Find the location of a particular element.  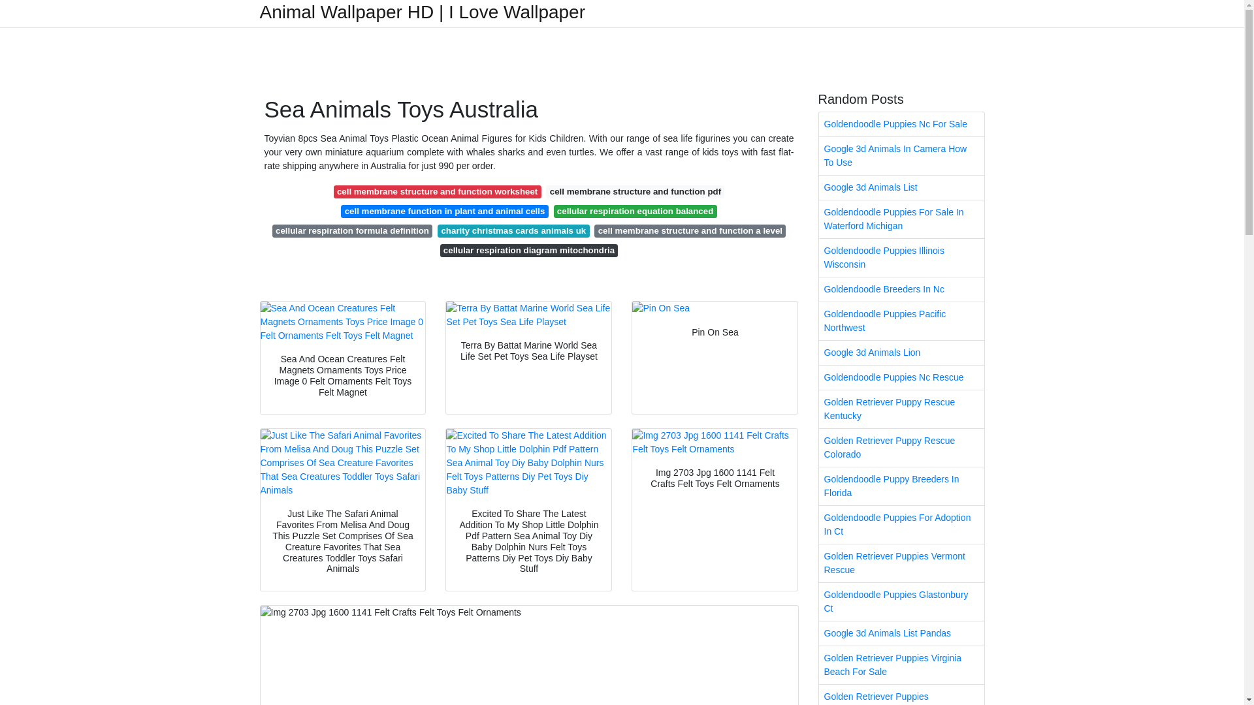

cell membrane structure and function pdf is located at coordinates (635, 192).